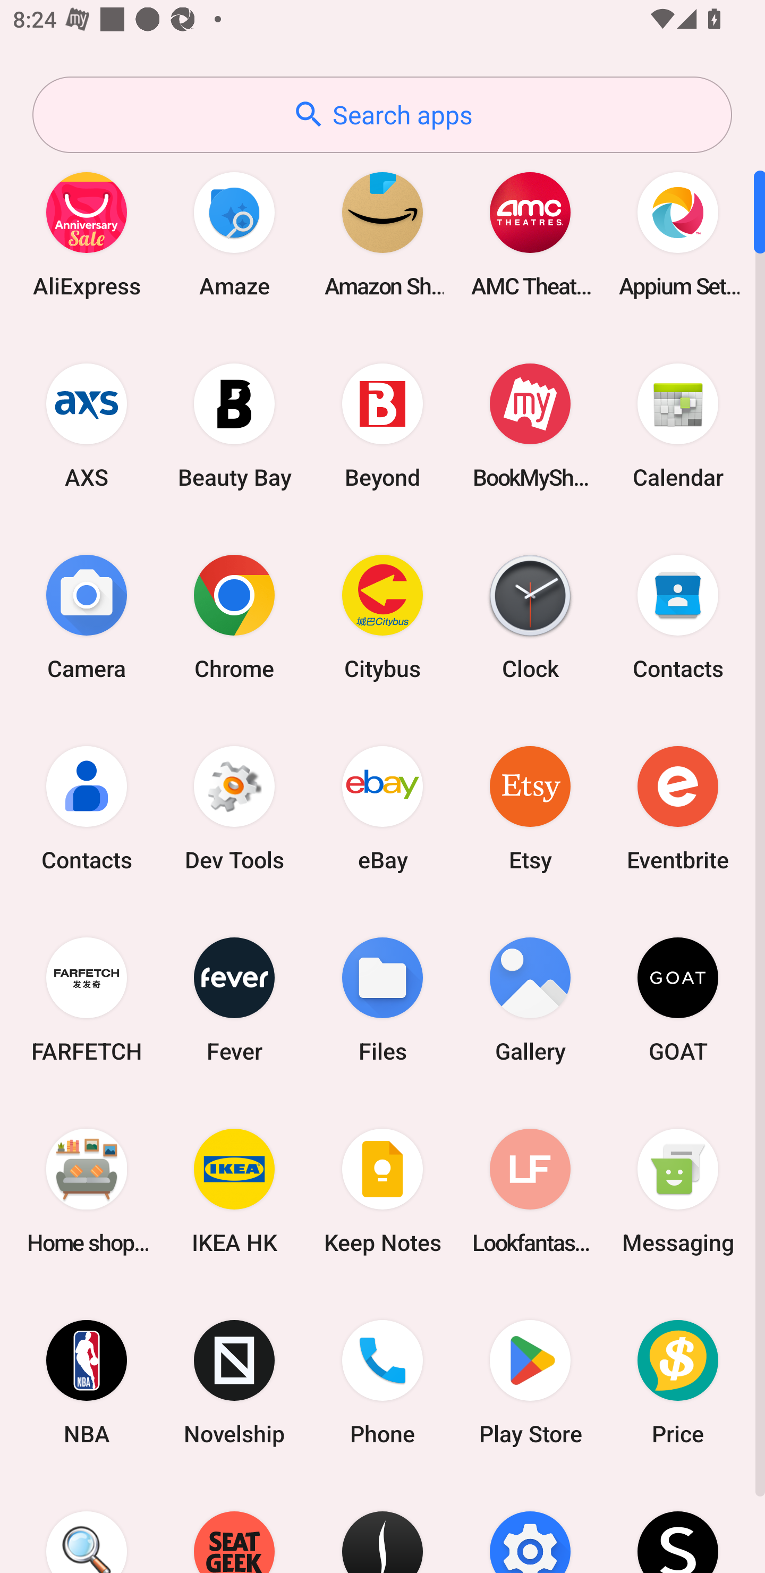 The height and width of the screenshot is (1573, 765). Describe the element at coordinates (530, 1190) in the screenshot. I see `Lookfantastic` at that location.